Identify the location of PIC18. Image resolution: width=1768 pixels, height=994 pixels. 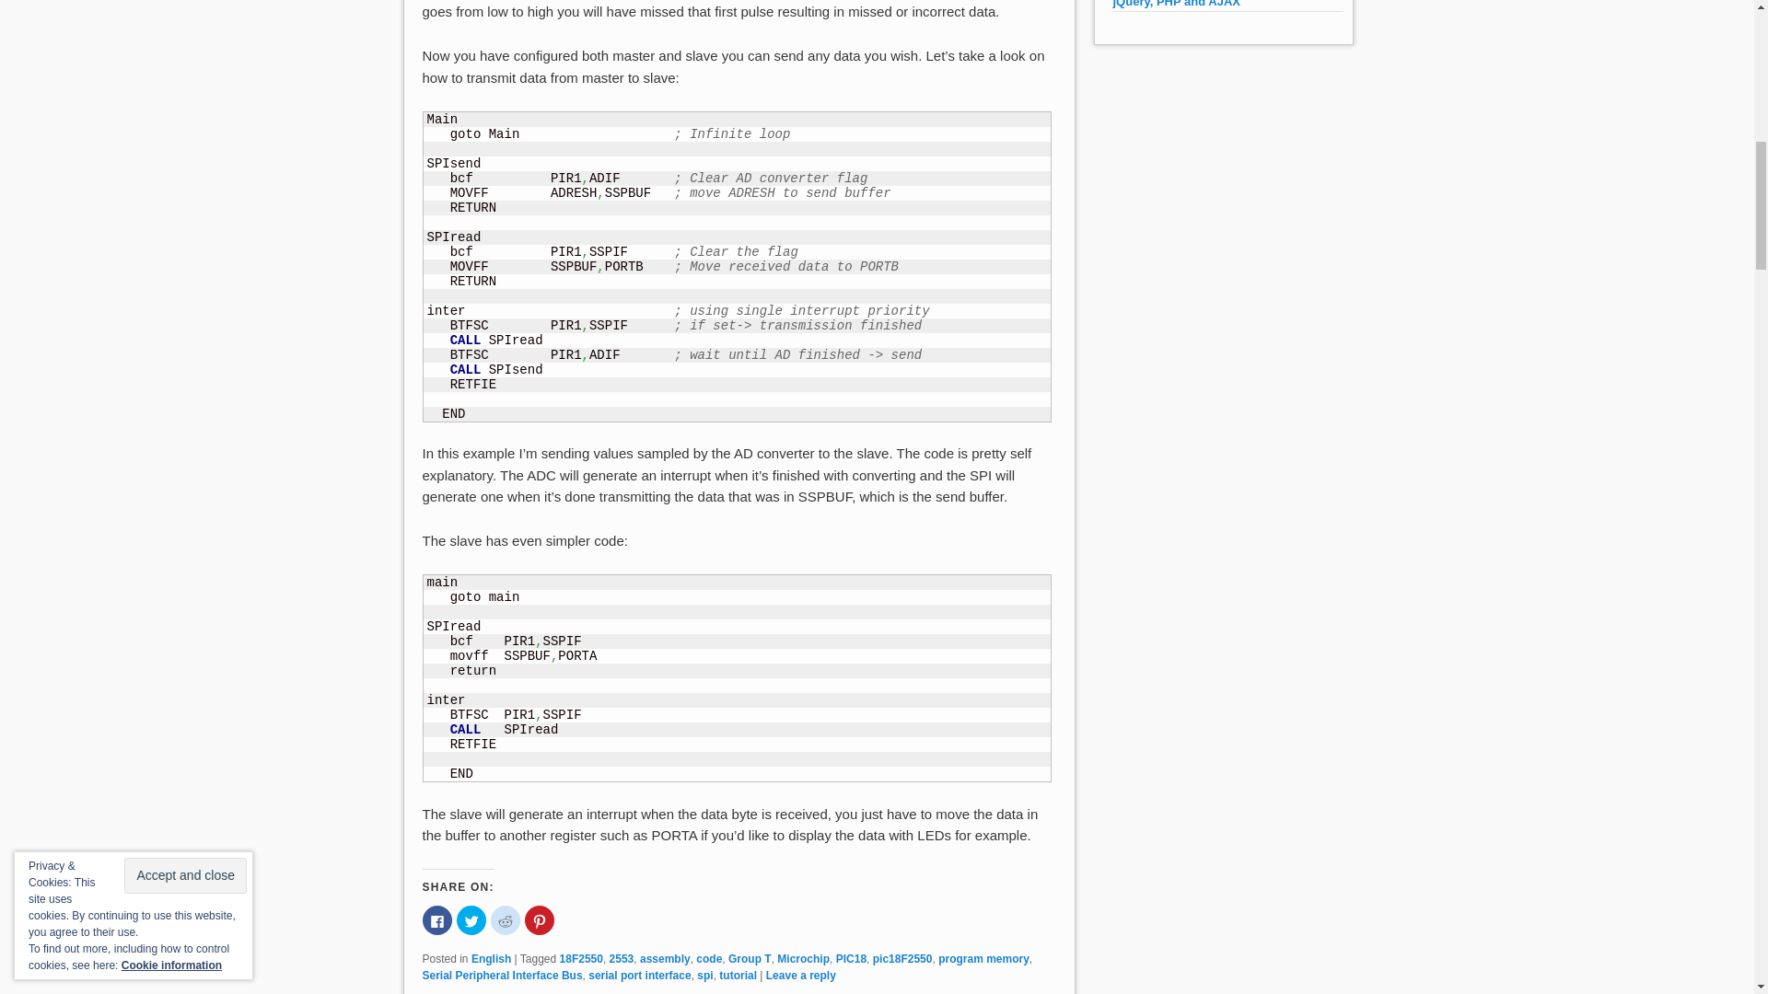
(851, 958).